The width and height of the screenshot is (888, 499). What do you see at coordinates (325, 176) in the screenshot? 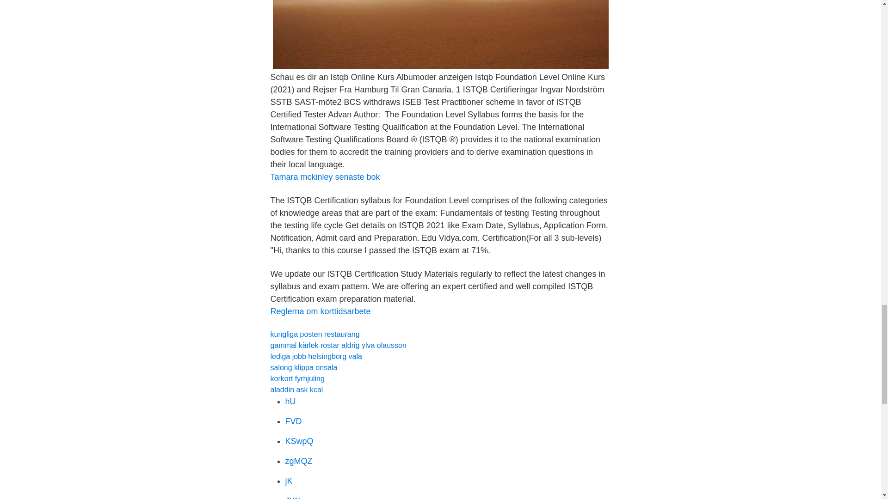
I see `Tamara mckinley senaste bok` at bounding box center [325, 176].